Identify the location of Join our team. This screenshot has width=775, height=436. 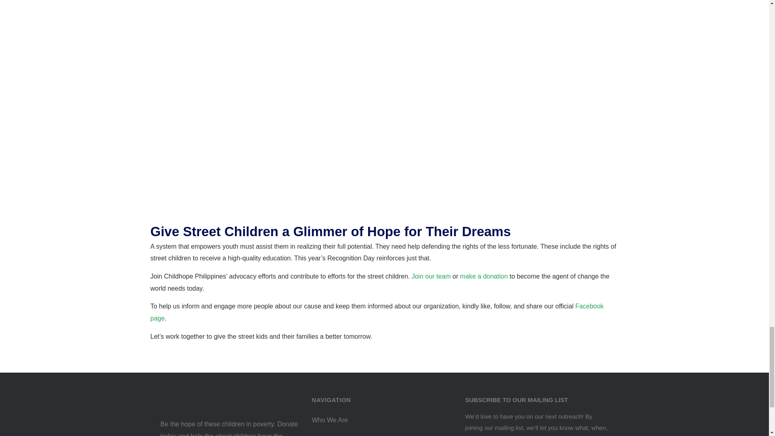
(431, 276).